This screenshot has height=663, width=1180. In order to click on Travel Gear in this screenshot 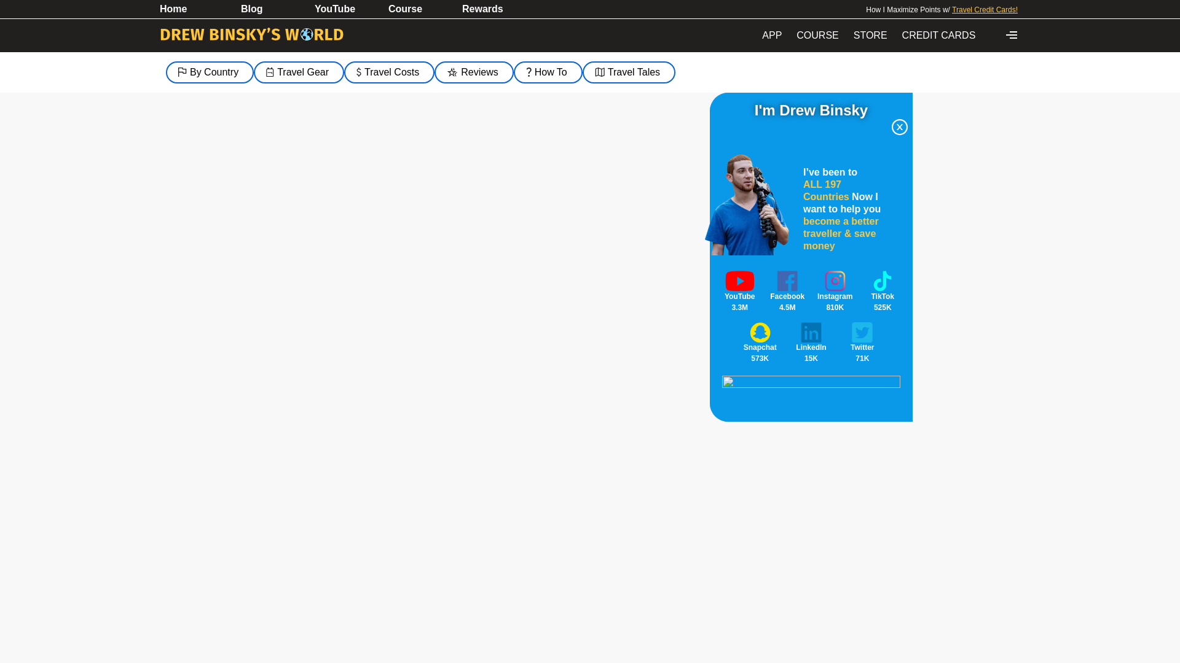, I will do `click(299, 72)`.